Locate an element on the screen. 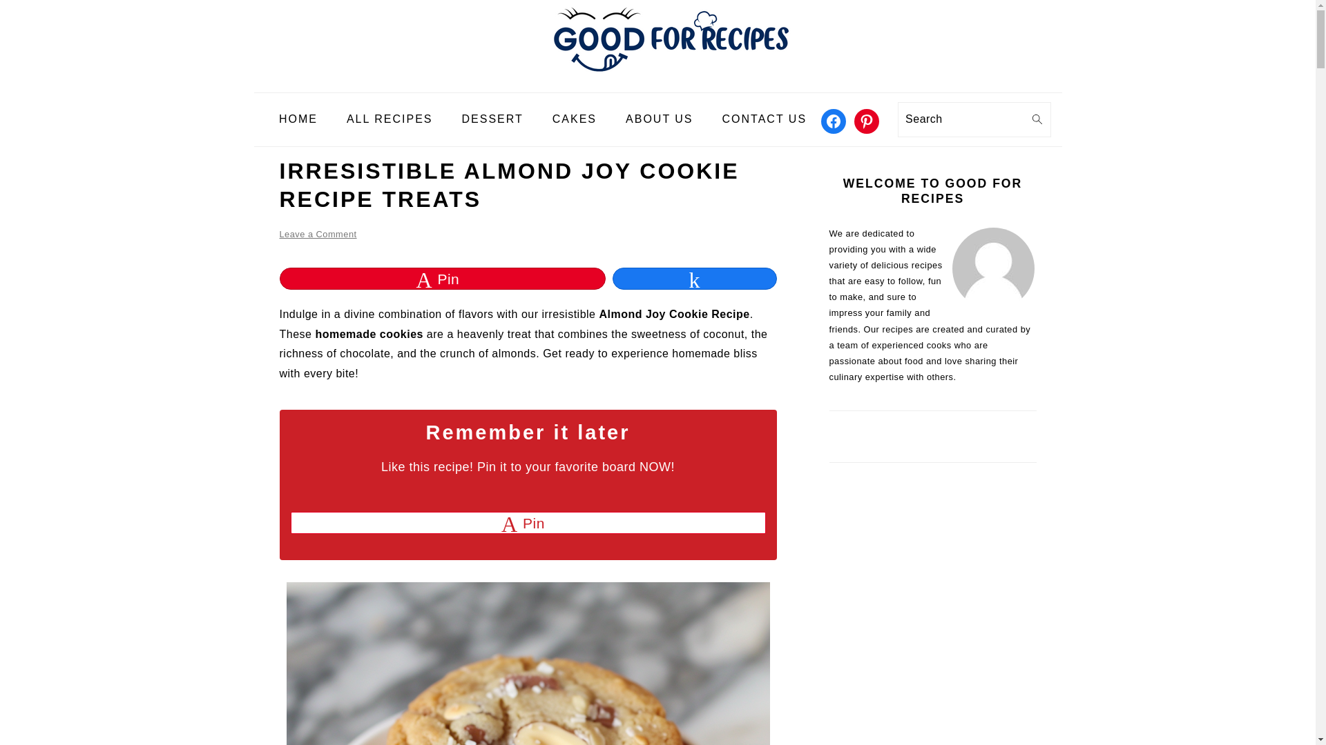  Leave a Comment is located at coordinates (318, 233).